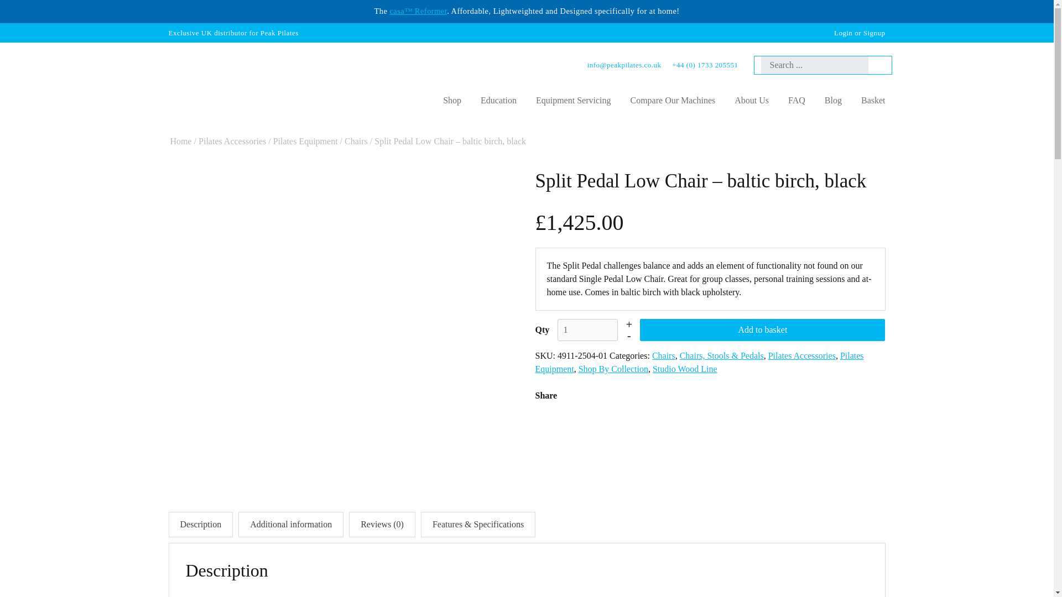 Image resolution: width=1062 pixels, height=597 pixels. Describe the element at coordinates (574, 101) in the screenshot. I see `Equipment Servicing` at that location.